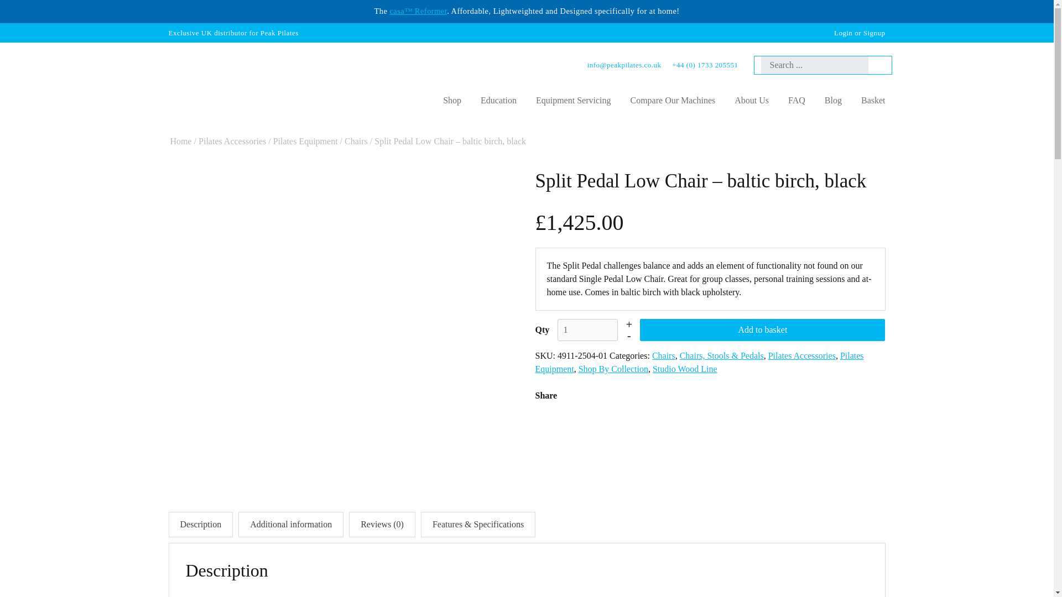 Image resolution: width=1062 pixels, height=597 pixels. Describe the element at coordinates (574, 101) in the screenshot. I see `Equipment Servicing` at that location.